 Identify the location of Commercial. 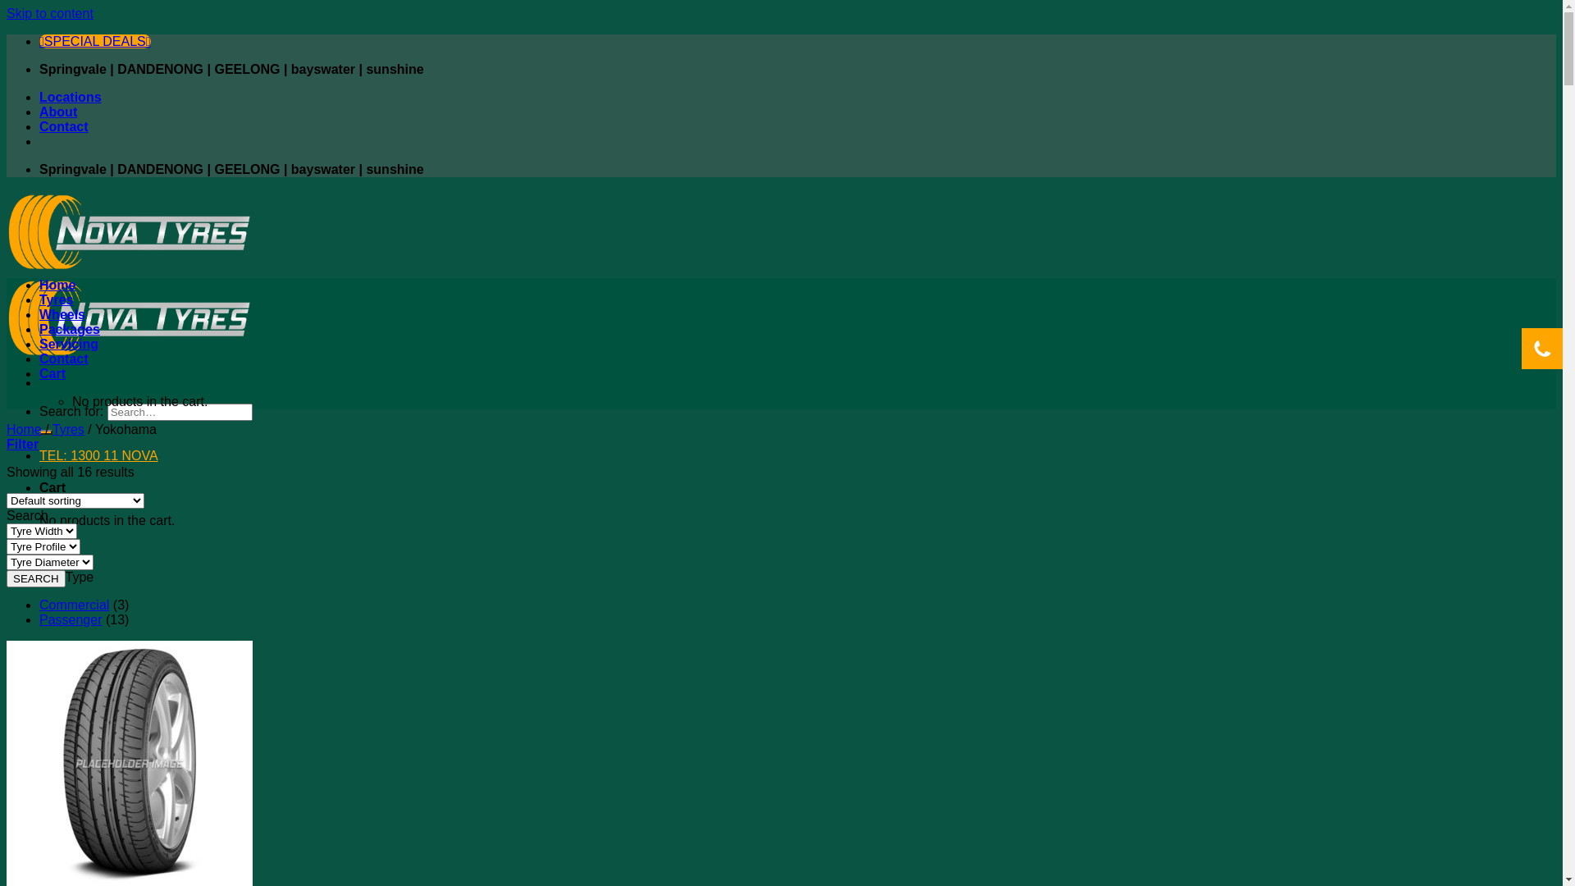
(74, 605).